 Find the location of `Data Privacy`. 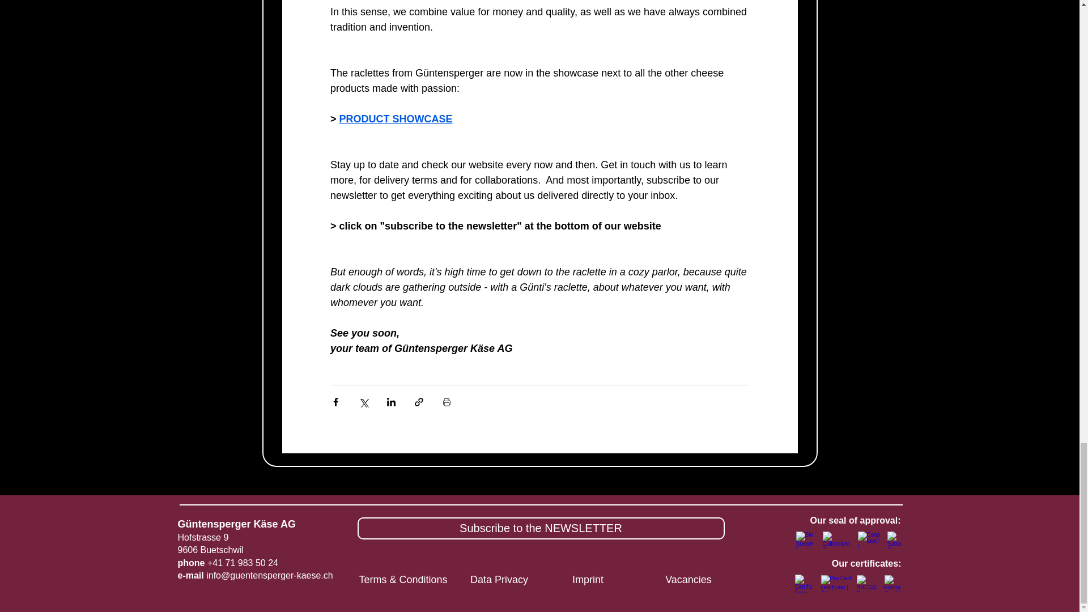

Data Privacy is located at coordinates (499, 580).